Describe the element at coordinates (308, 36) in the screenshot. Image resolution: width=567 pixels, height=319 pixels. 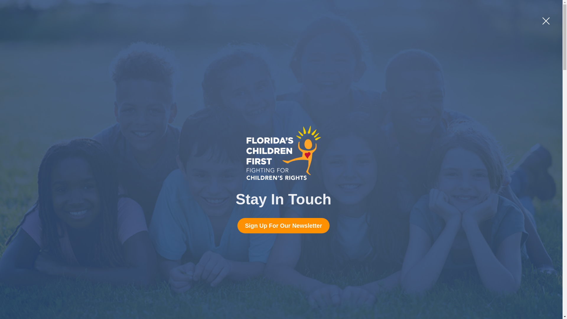
I see `Florida Youth SHINE` at that location.